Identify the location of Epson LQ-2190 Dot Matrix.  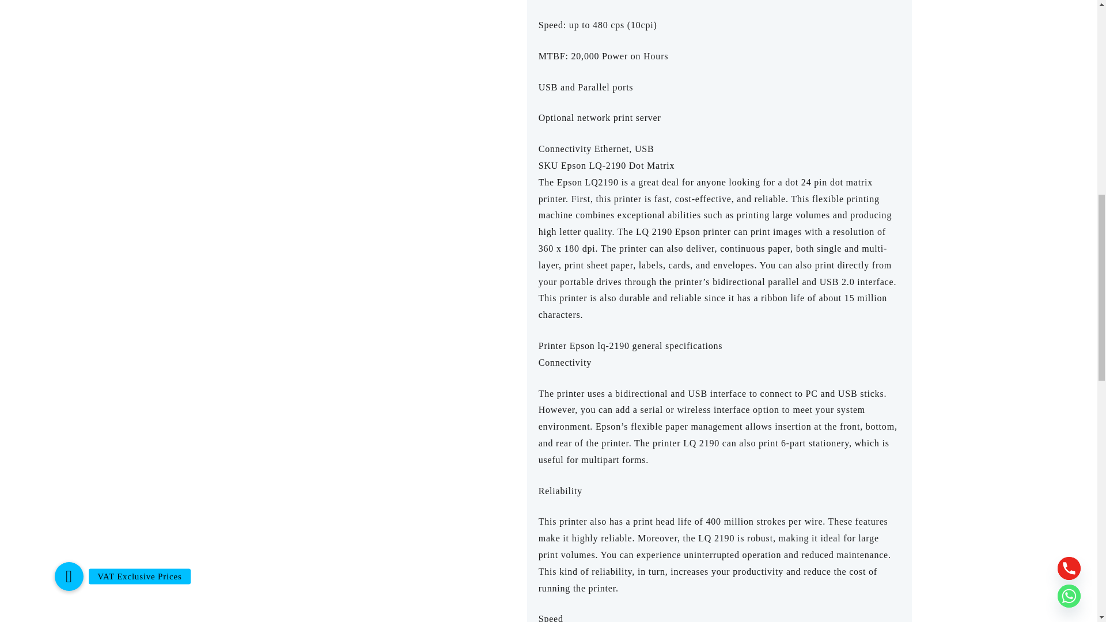
(349, 30).